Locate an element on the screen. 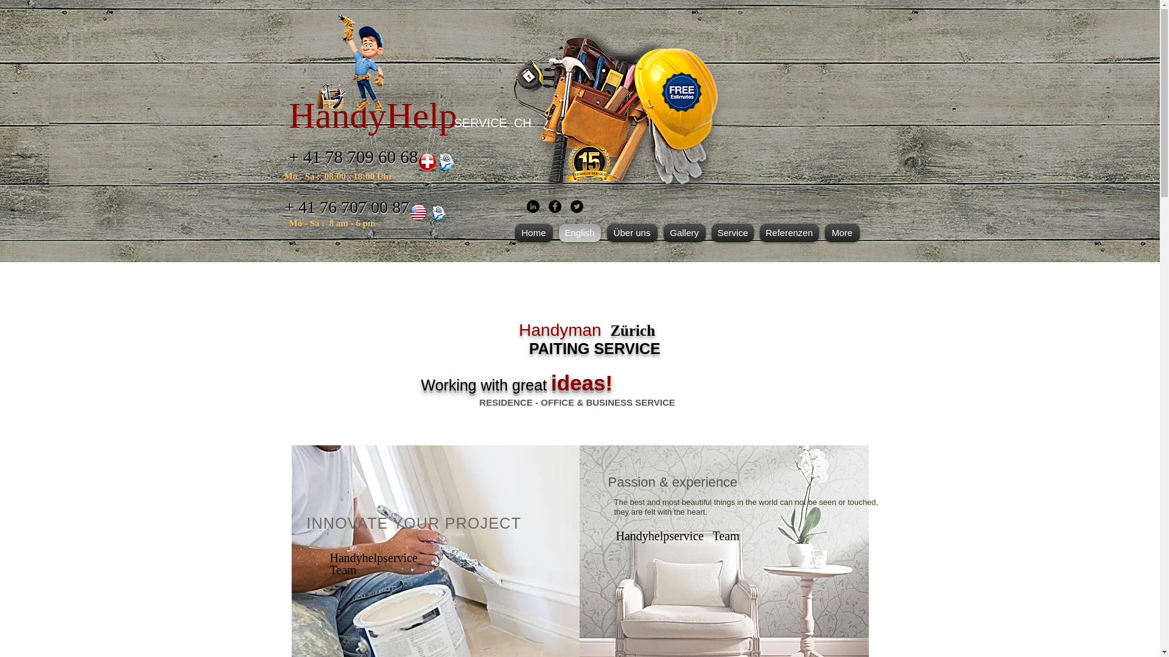  Referenzen is located at coordinates (789, 233).